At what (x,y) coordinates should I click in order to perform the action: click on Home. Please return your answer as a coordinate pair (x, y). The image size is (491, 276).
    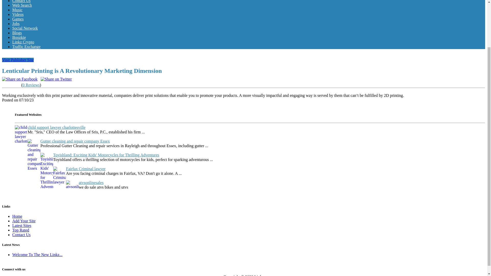
    Looking at the image, I should click on (17, 216).